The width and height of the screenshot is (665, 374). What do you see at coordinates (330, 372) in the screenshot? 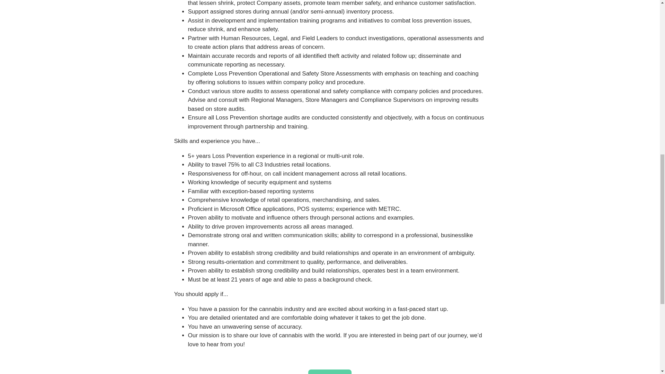
I see `APPLY` at bounding box center [330, 372].